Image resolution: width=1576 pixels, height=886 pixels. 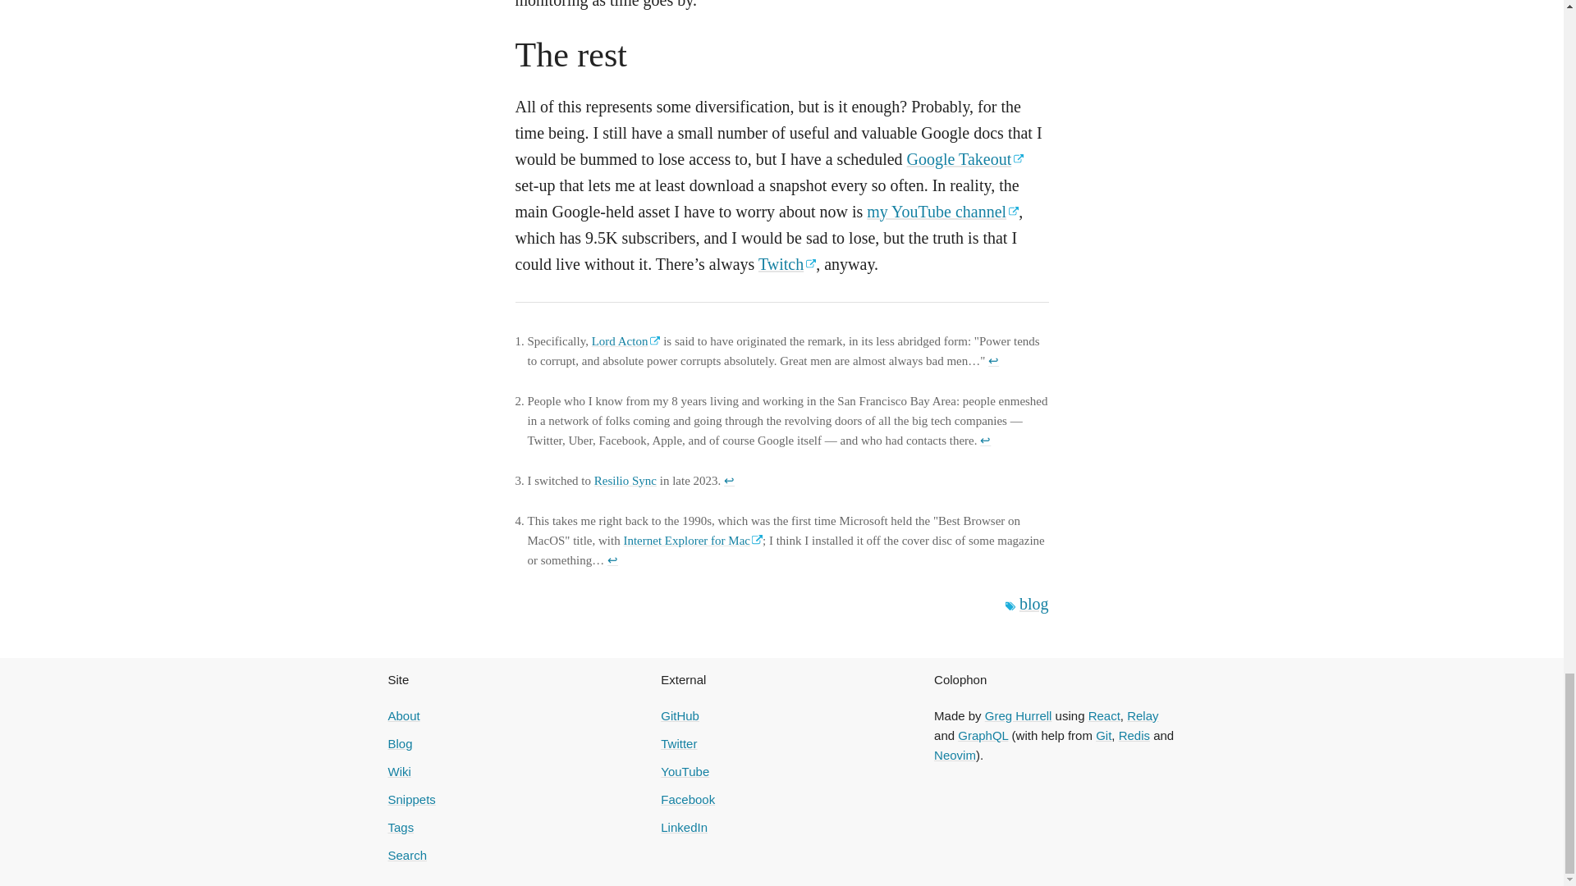 What do you see at coordinates (399, 743) in the screenshot?
I see `Blog` at bounding box center [399, 743].